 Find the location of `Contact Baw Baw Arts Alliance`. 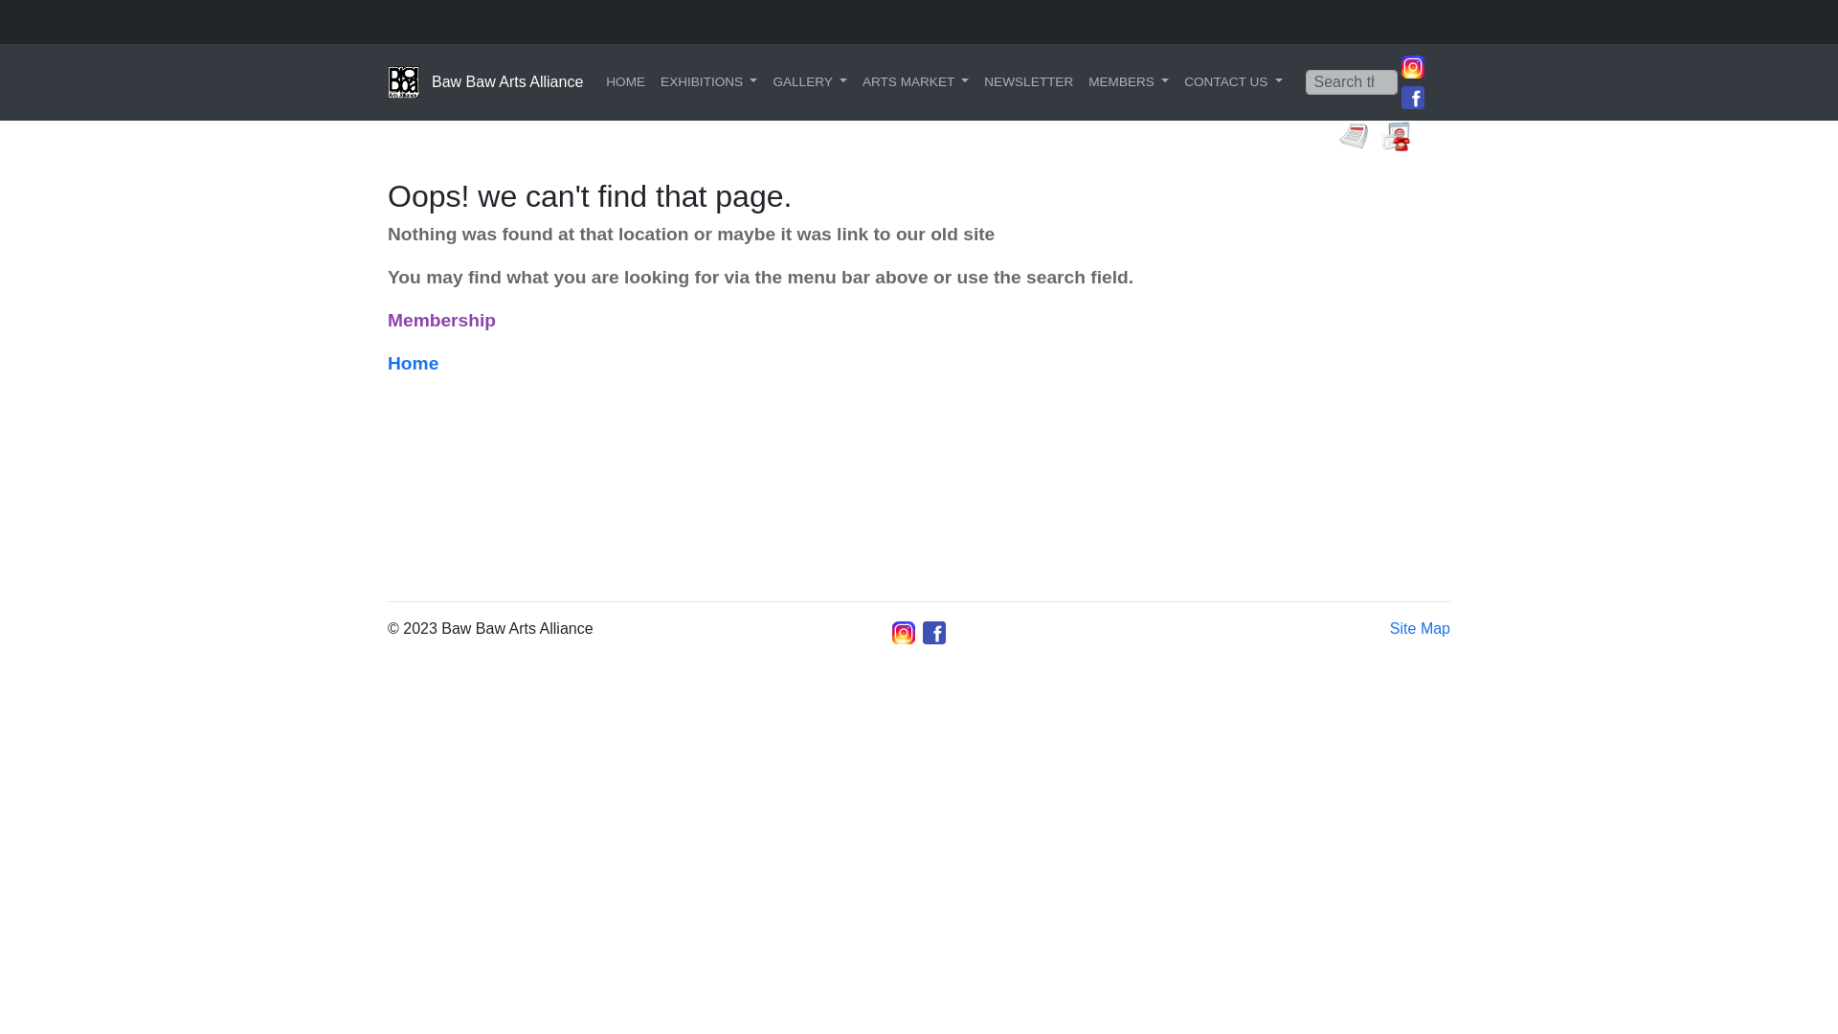

Contact Baw Baw Arts Alliance is located at coordinates (1397, 136).